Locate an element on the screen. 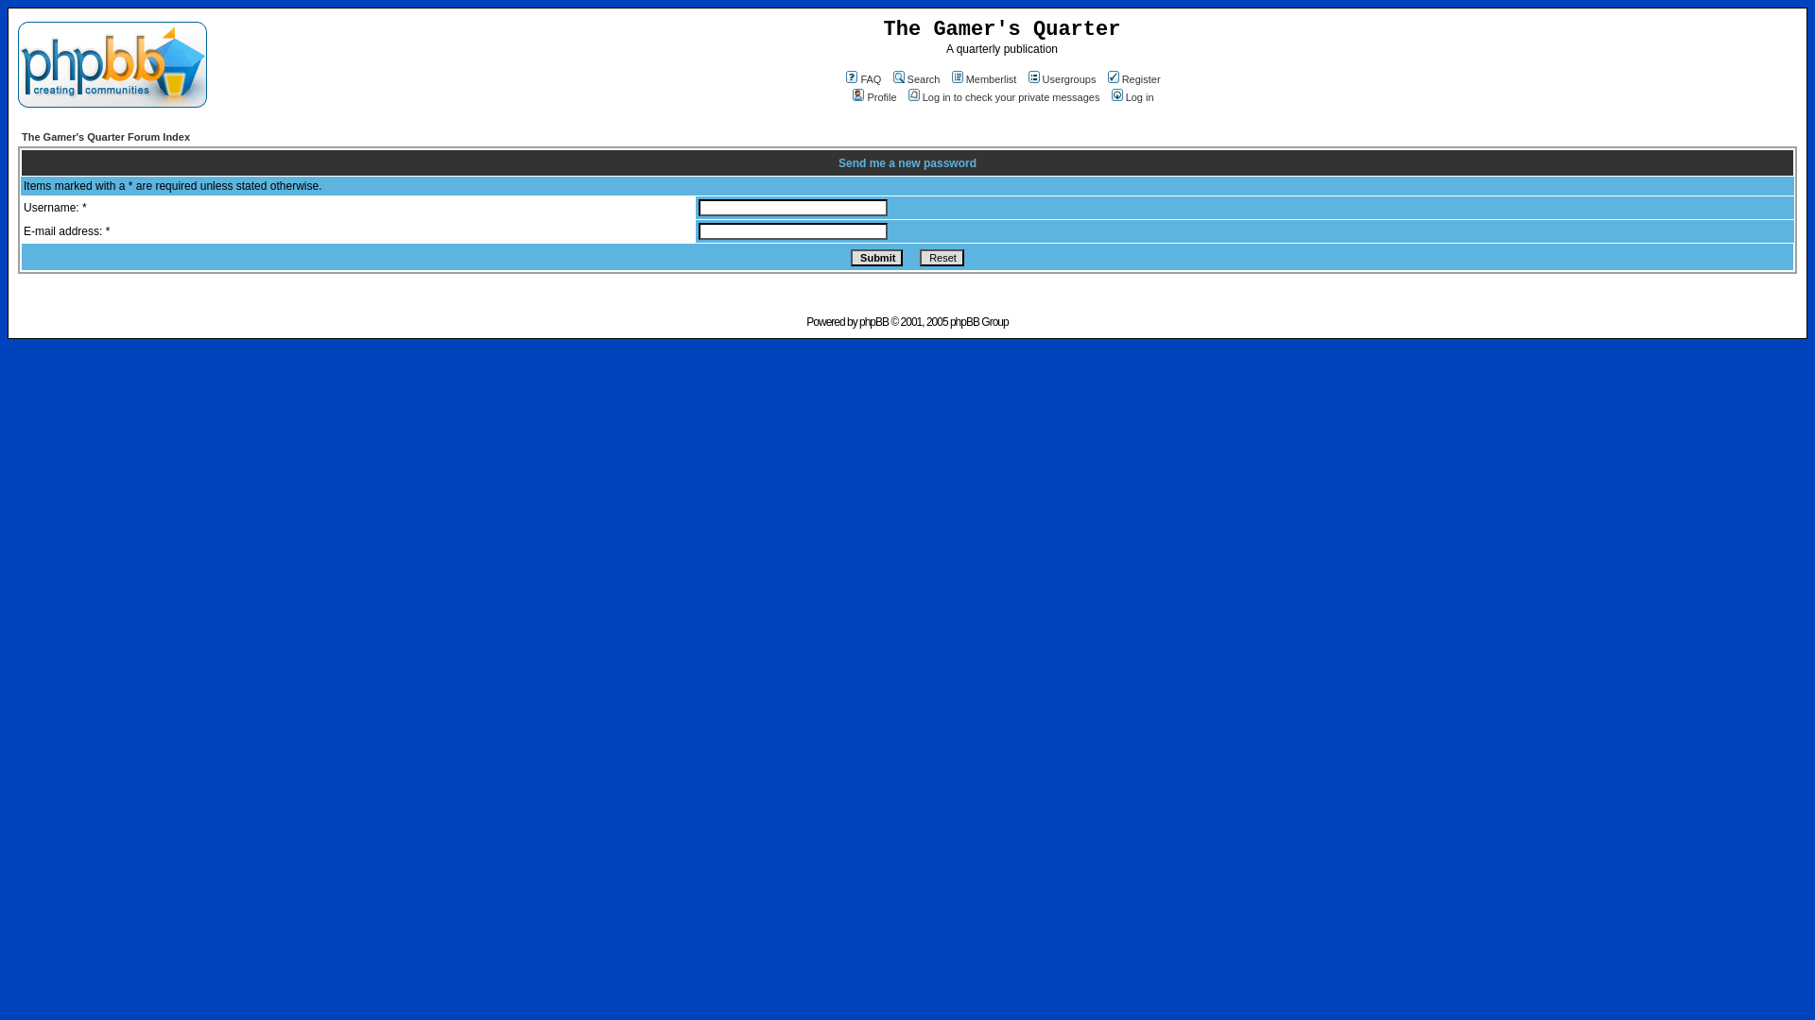 The width and height of the screenshot is (1815, 1020). Log in is located at coordinates (1132, 97).